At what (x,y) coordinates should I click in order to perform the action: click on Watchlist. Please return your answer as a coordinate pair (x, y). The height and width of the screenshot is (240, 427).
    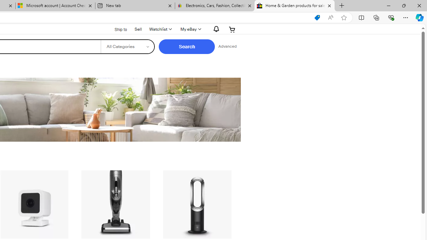
    Looking at the image, I should click on (160, 29).